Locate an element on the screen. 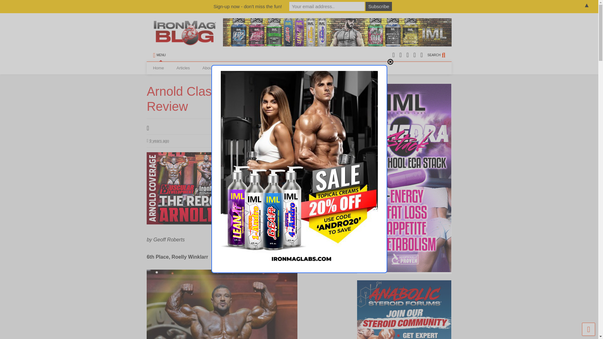  Shops is located at coordinates (273, 68).